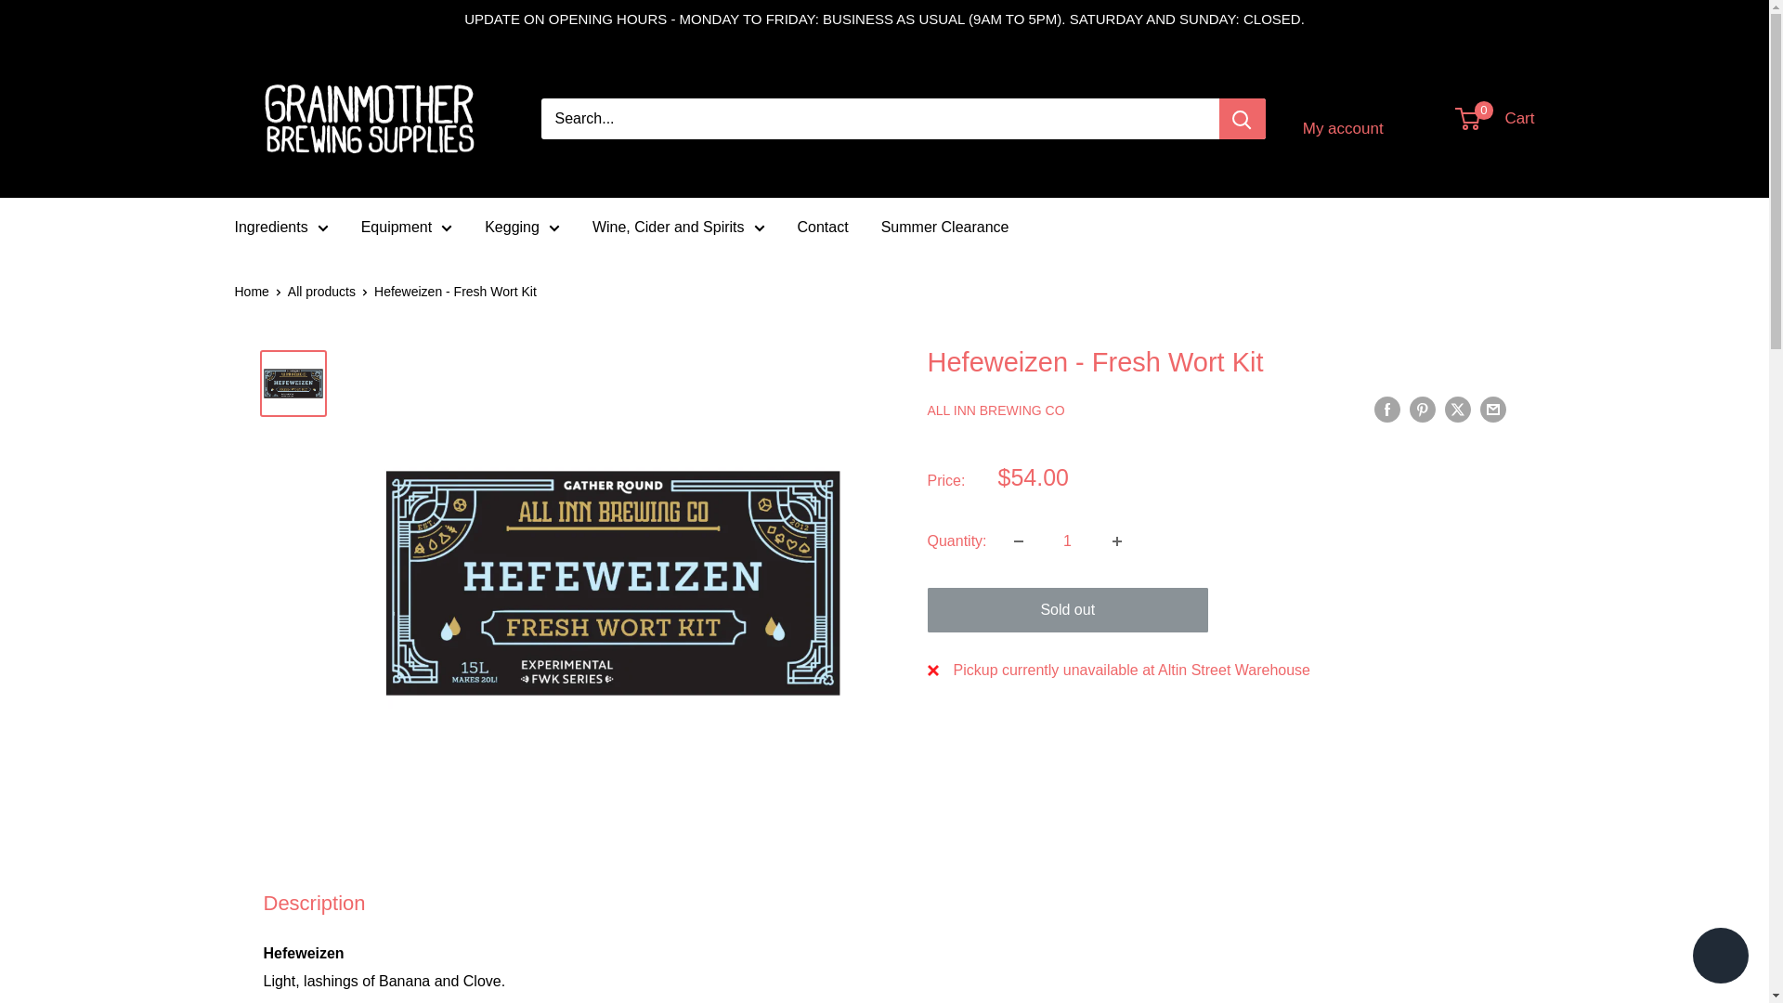 Image resolution: width=1783 pixels, height=1003 pixels. Describe the element at coordinates (1720, 957) in the screenshot. I see `Shopify online store chat` at that location.